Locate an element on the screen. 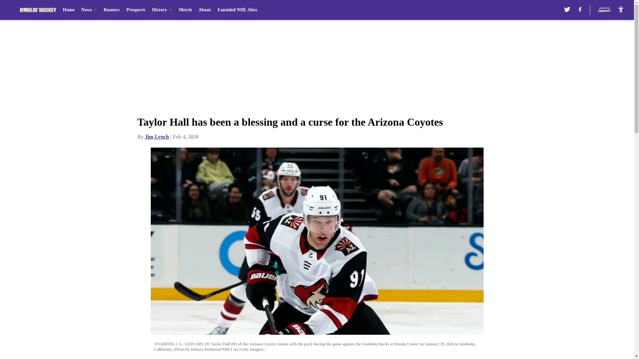  Prospects is located at coordinates (135, 10).